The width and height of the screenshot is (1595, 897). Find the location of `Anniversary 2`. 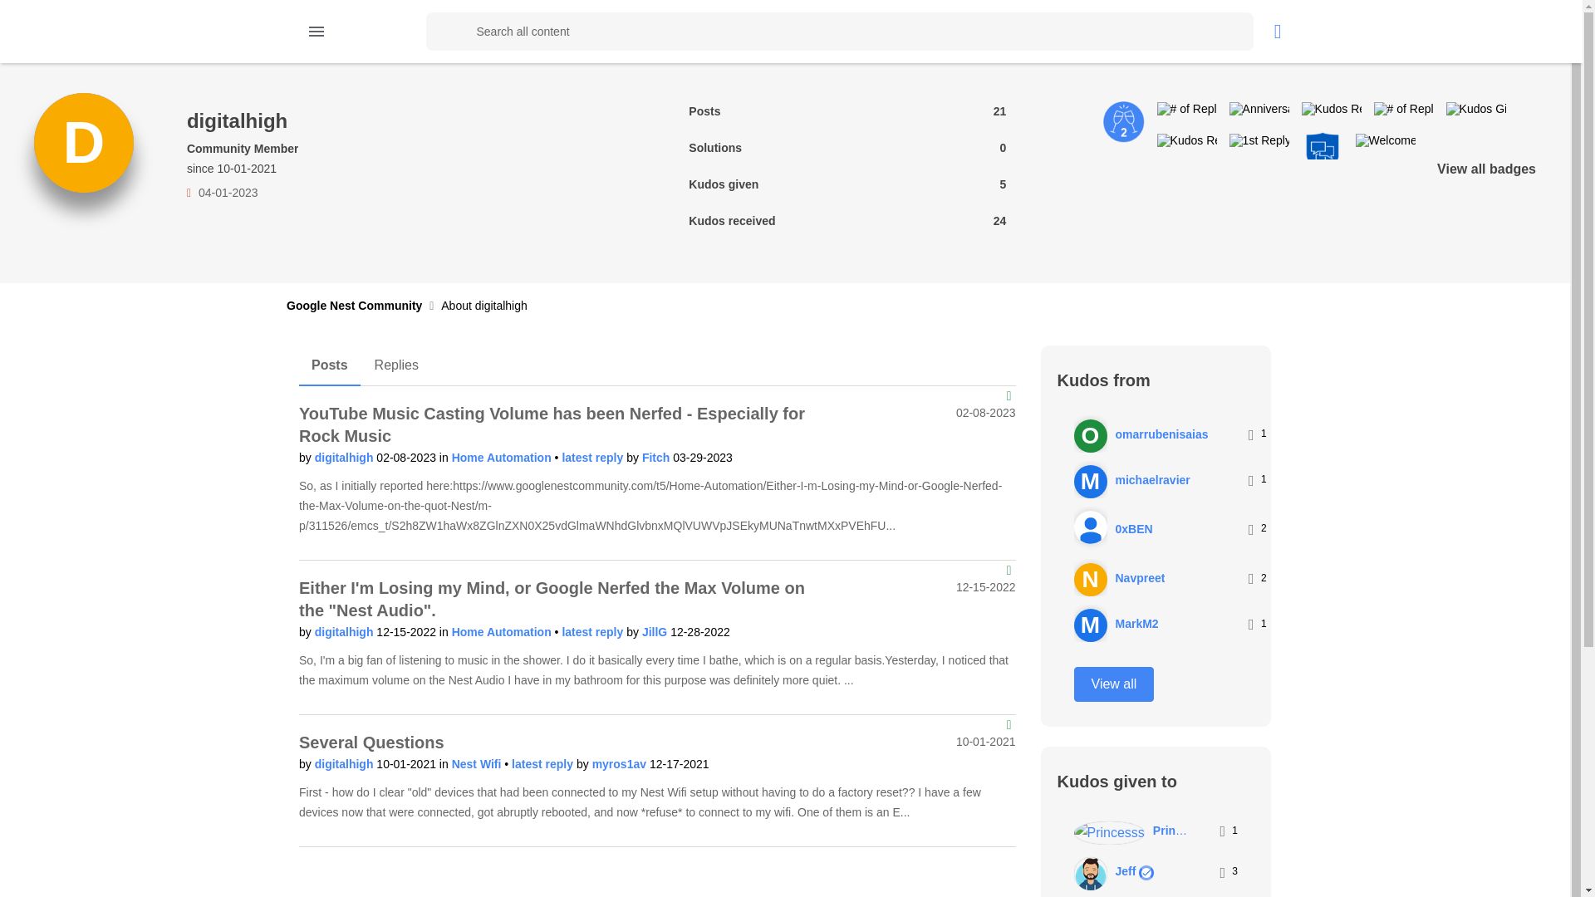

Anniversary 2 is located at coordinates (1124, 121).